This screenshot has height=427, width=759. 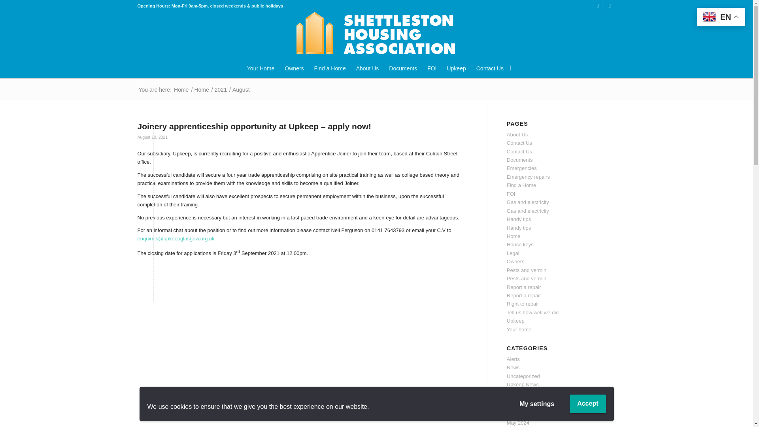 I want to click on Accept, so click(x=587, y=404).